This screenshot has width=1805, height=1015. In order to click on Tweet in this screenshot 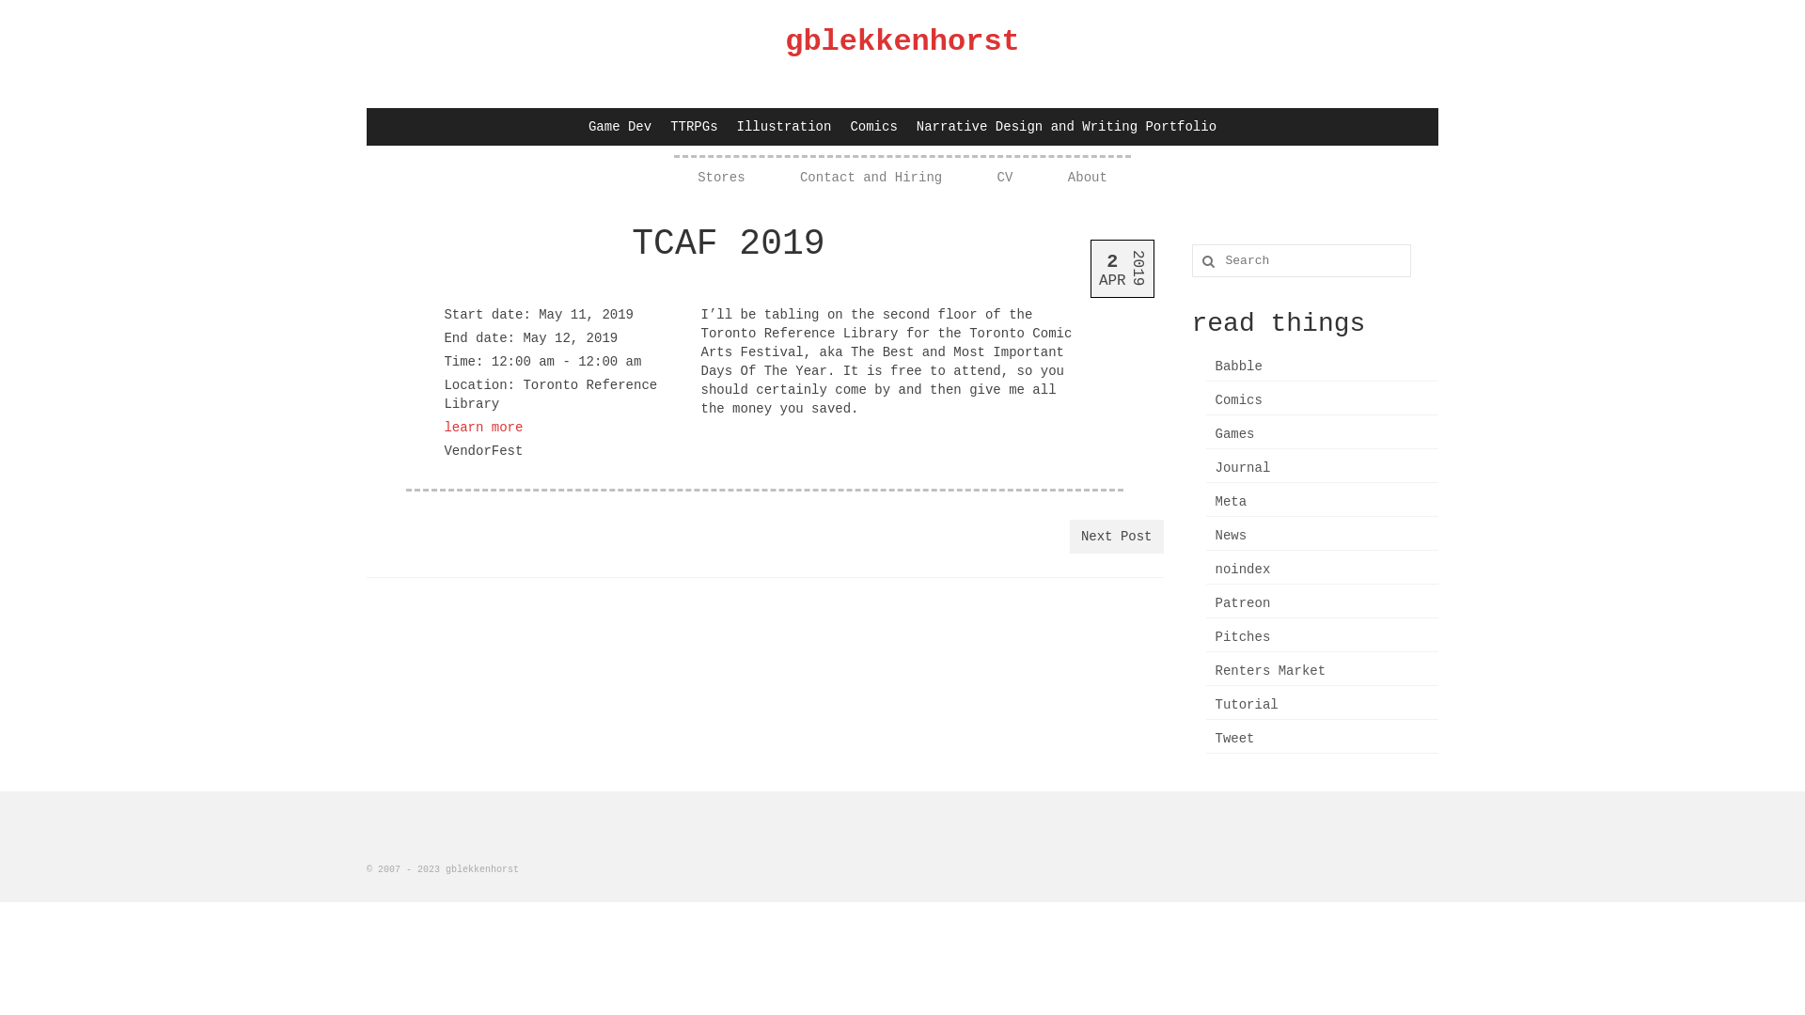, I will do `click(1322, 739)`.